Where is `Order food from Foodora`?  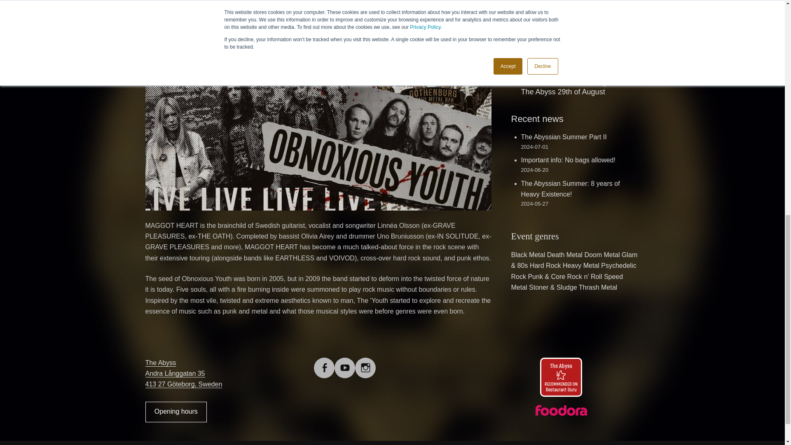 Order food from Foodora is located at coordinates (561, 410).